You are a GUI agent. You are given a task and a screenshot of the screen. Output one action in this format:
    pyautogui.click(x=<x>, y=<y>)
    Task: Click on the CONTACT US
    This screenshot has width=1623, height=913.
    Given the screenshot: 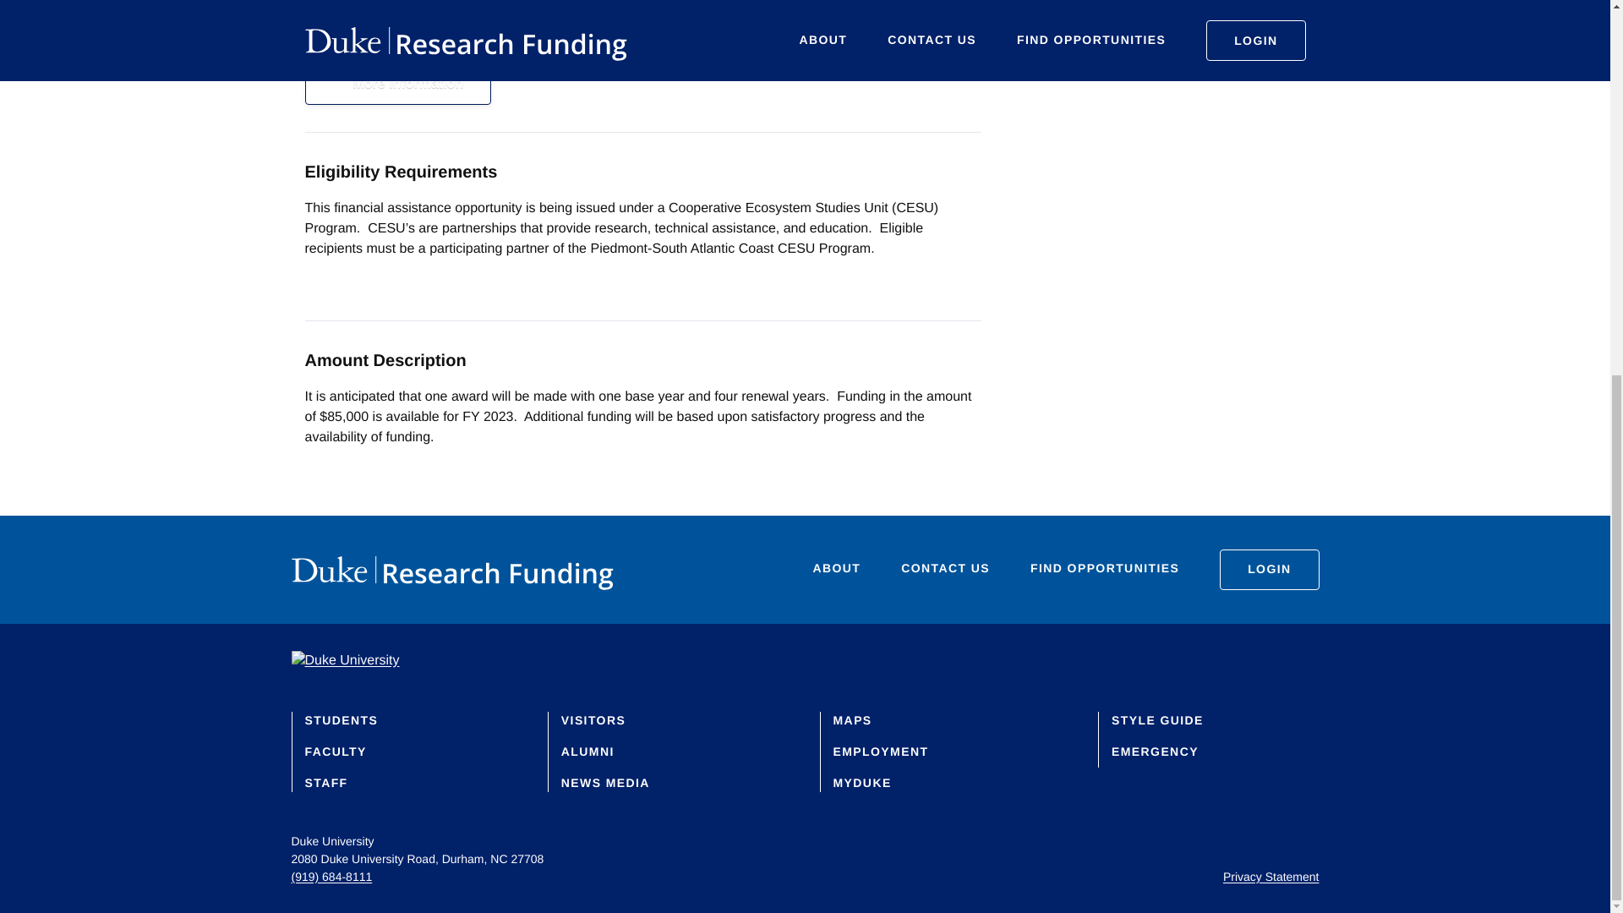 What is the action you would take?
    pyautogui.click(x=945, y=570)
    